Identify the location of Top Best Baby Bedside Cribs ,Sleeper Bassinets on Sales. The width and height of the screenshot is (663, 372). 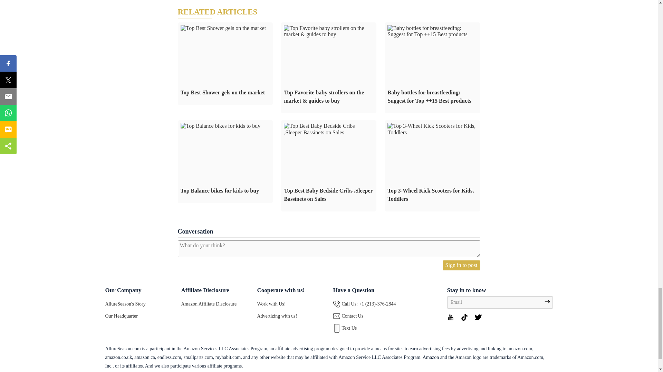
(329, 130).